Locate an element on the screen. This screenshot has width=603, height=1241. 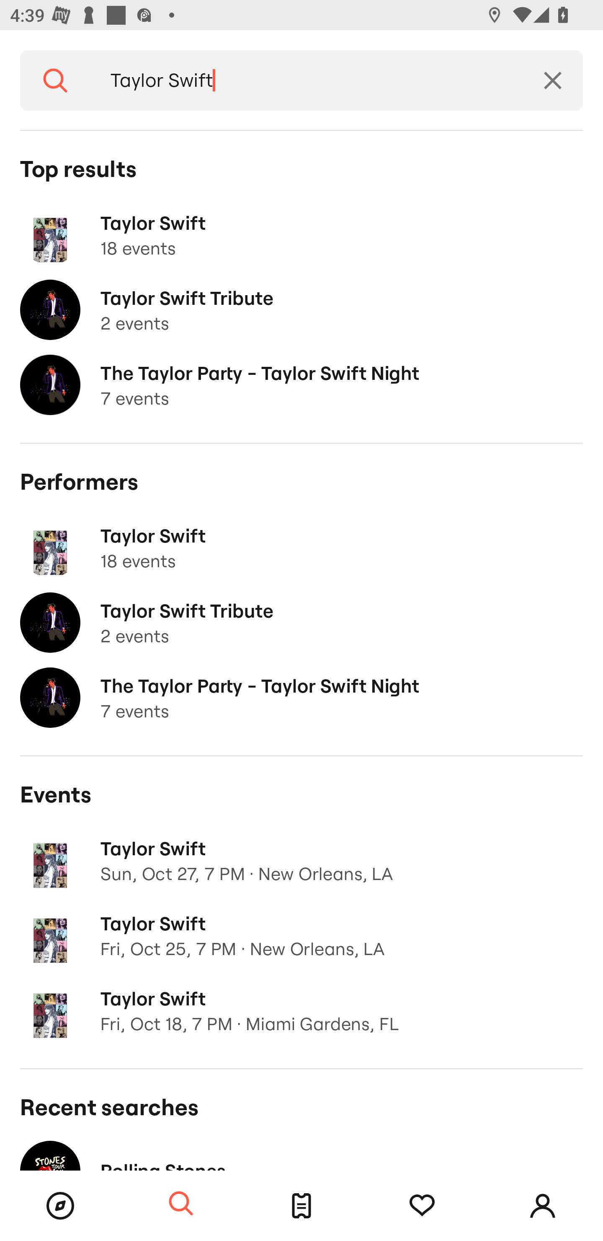
Taylor Swift 18 events is located at coordinates (301, 548).